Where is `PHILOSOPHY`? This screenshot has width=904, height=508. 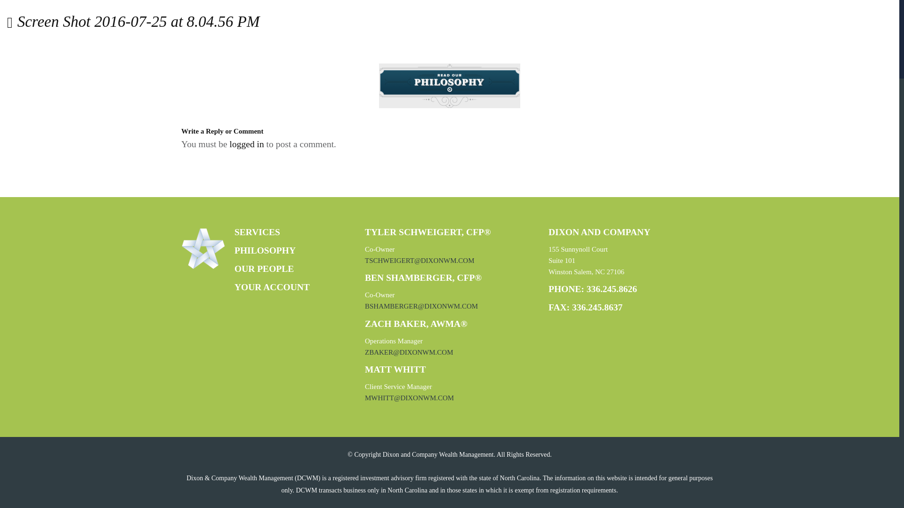 PHILOSOPHY is located at coordinates (265, 250).